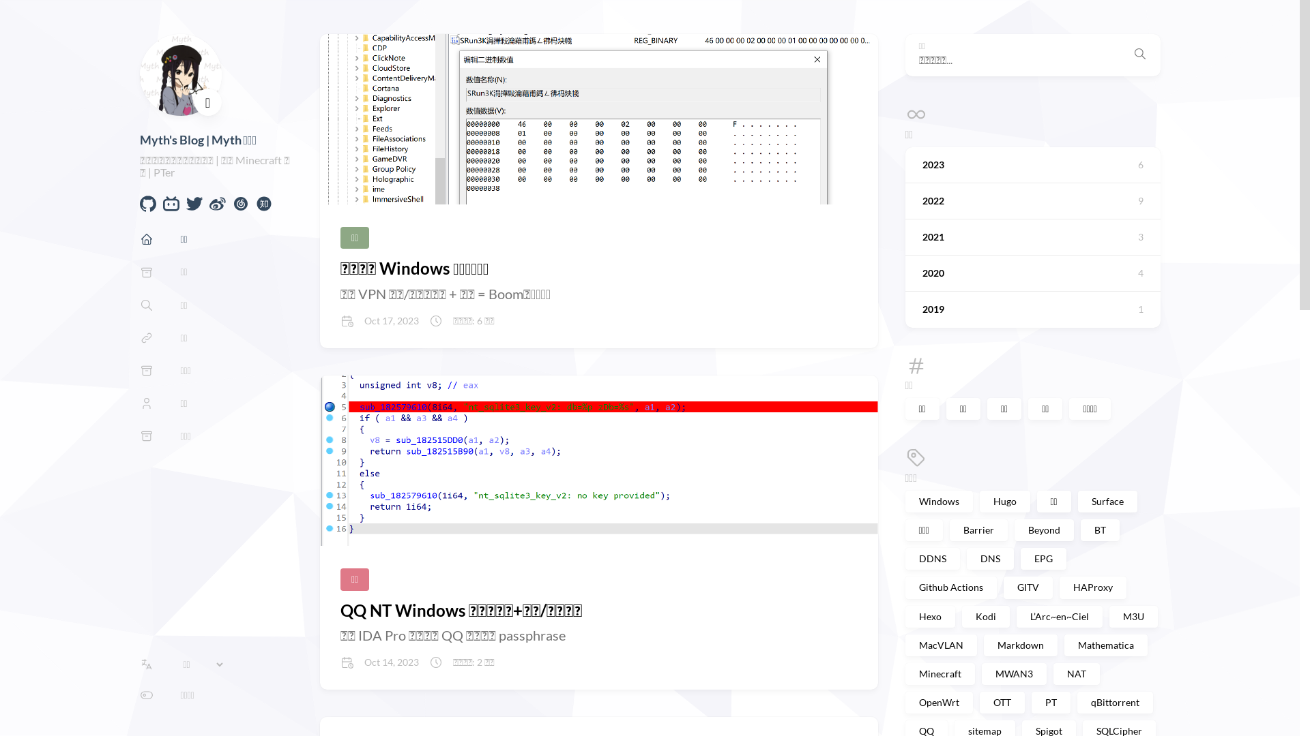  What do you see at coordinates (1044, 530) in the screenshot?
I see `Beyond` at bounding box center [1044, 530].